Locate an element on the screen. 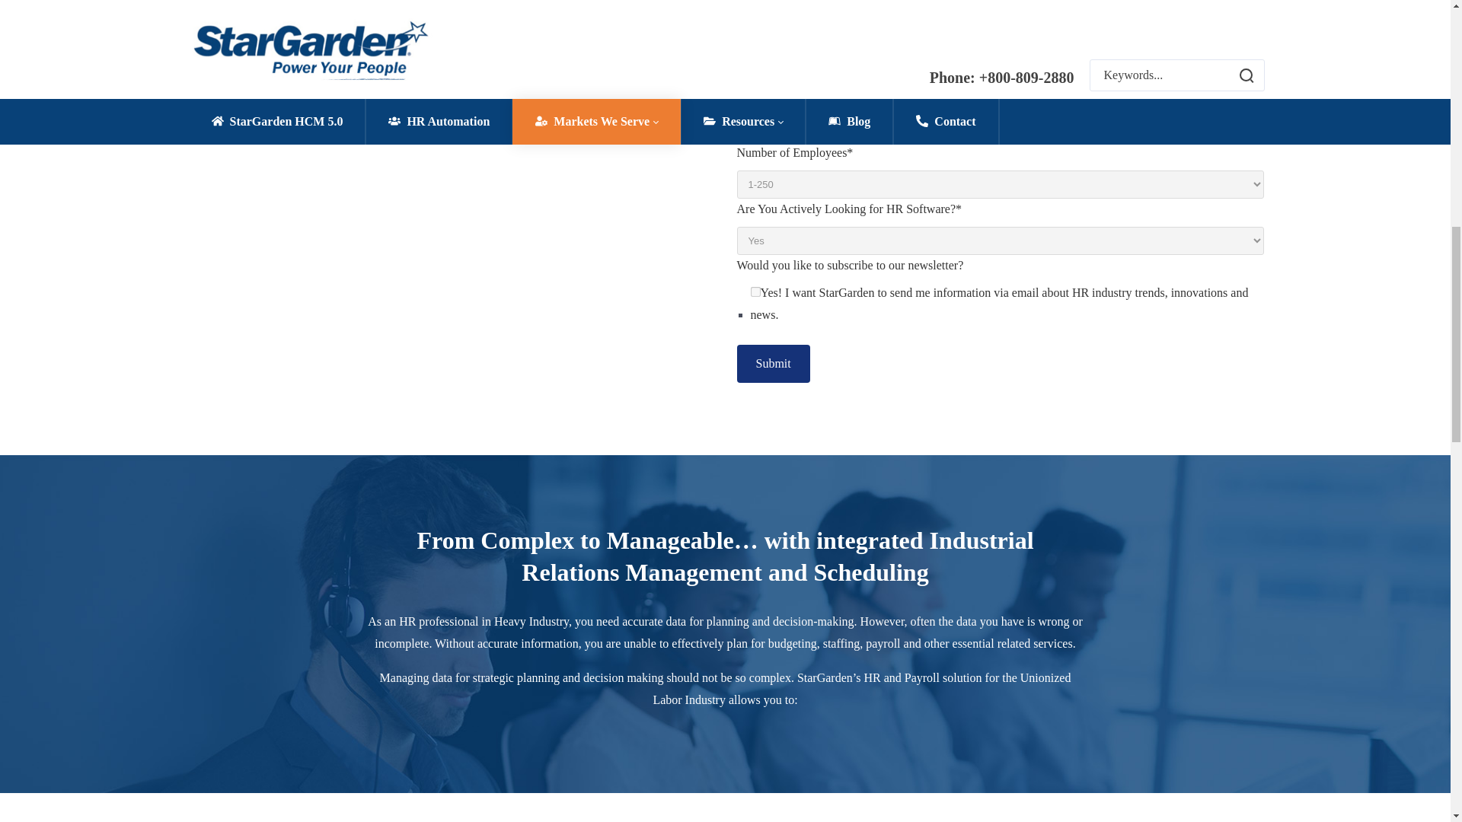  Subscribe to the StarGarden Newsletter is located at coordinates (755, 291).